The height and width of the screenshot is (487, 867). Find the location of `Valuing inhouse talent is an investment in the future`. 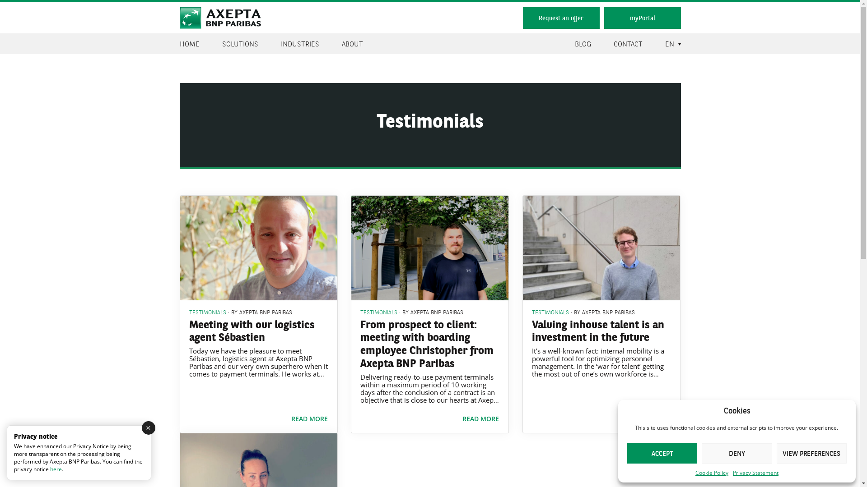

Valuing inhouse talent is an investment in the future is located at coordinates (598, 330).